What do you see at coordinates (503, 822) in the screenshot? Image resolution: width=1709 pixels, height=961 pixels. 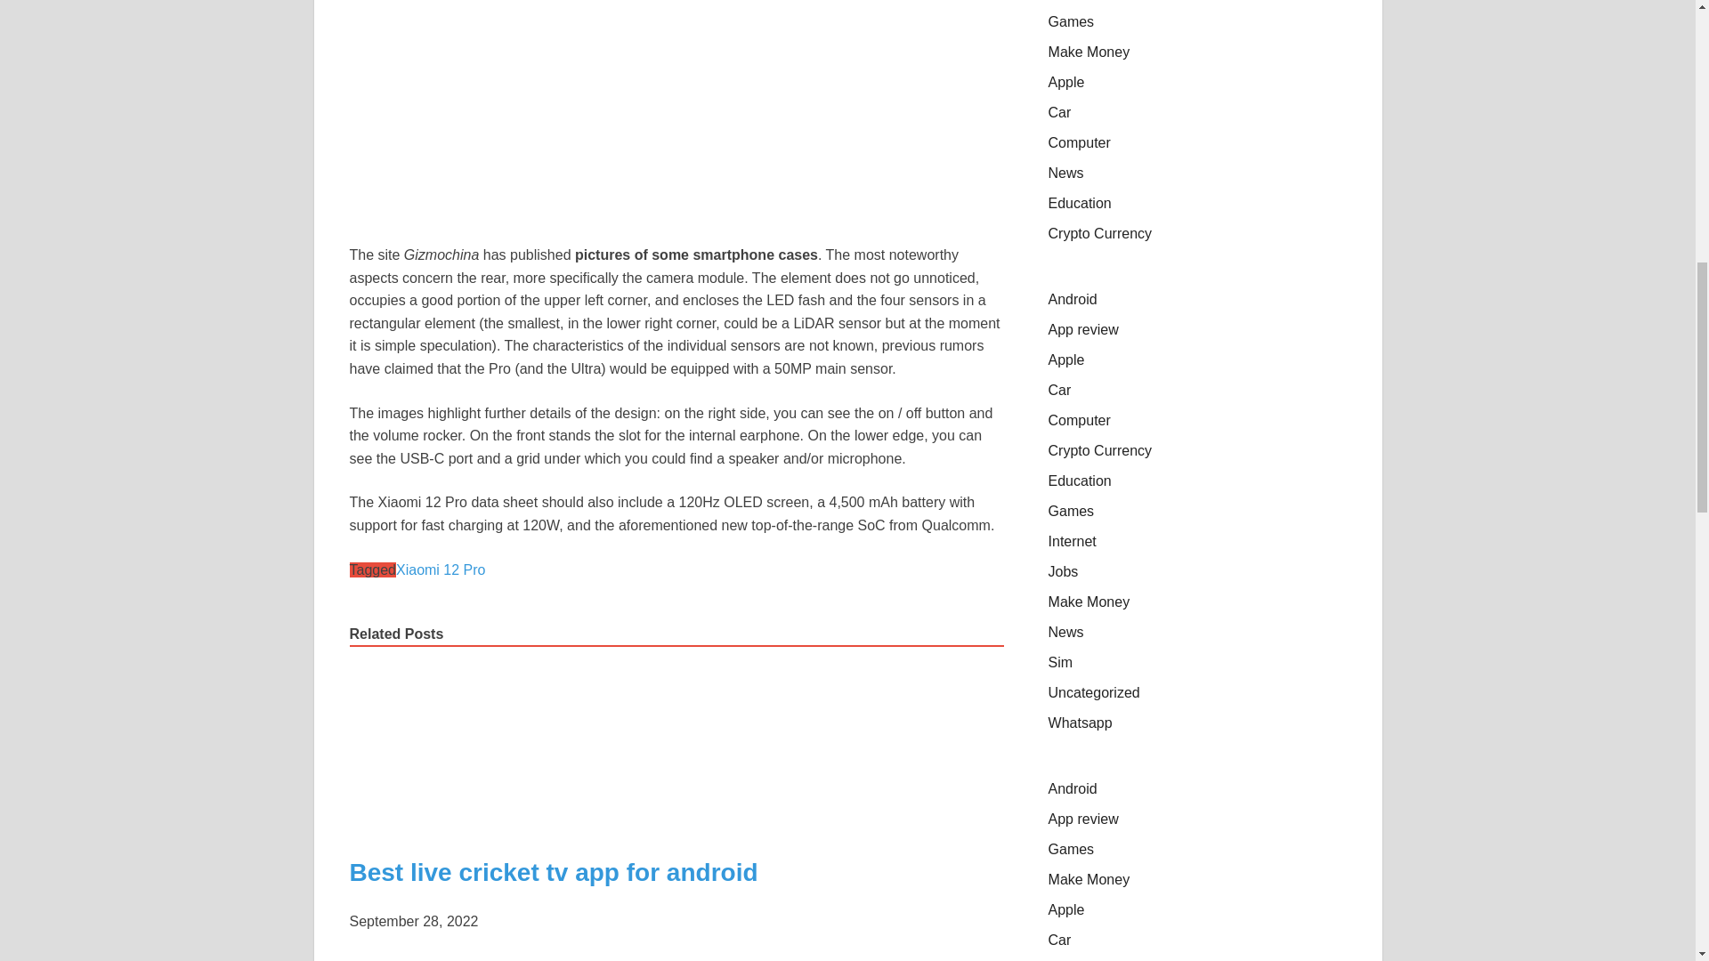 I see `Best live cricket tv app for android` at bounding box center [503, 822].